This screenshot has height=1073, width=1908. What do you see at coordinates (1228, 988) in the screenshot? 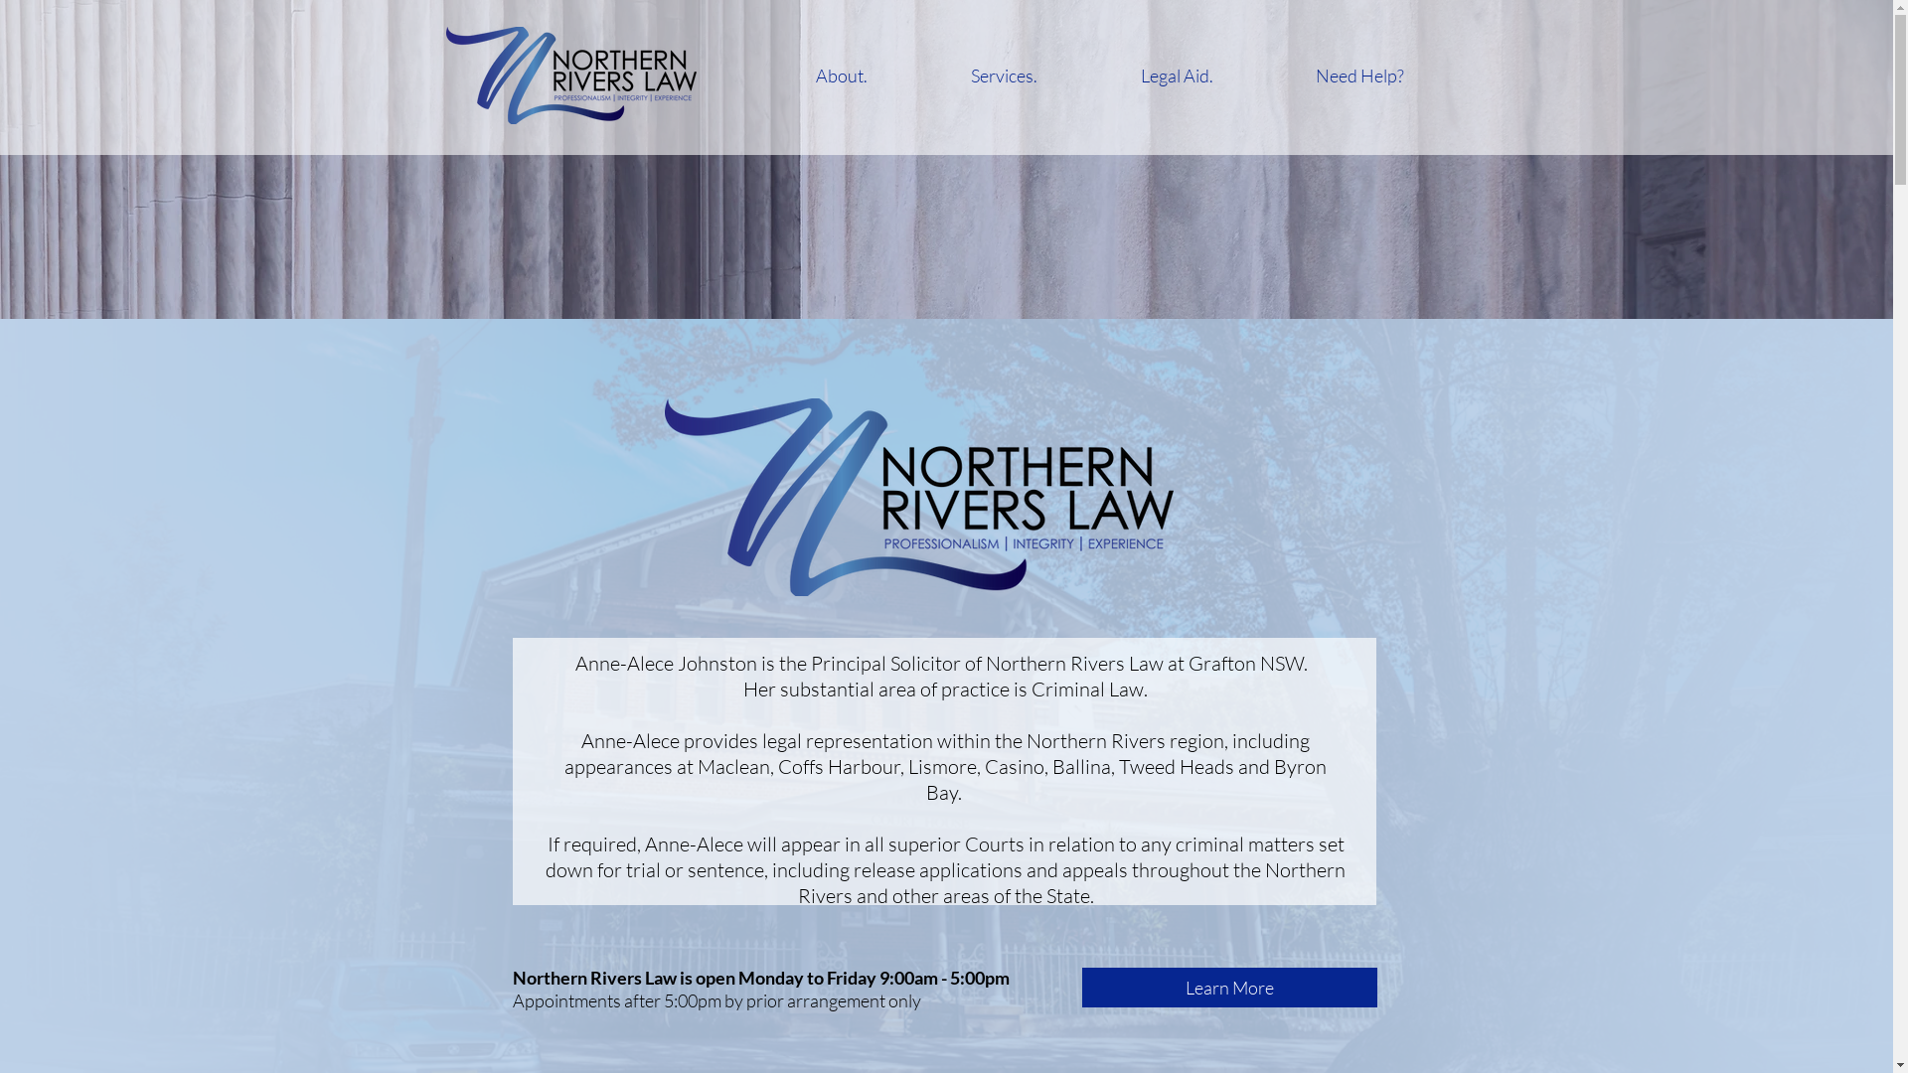
I see `Learn More` at bounding box center [1228, 988].